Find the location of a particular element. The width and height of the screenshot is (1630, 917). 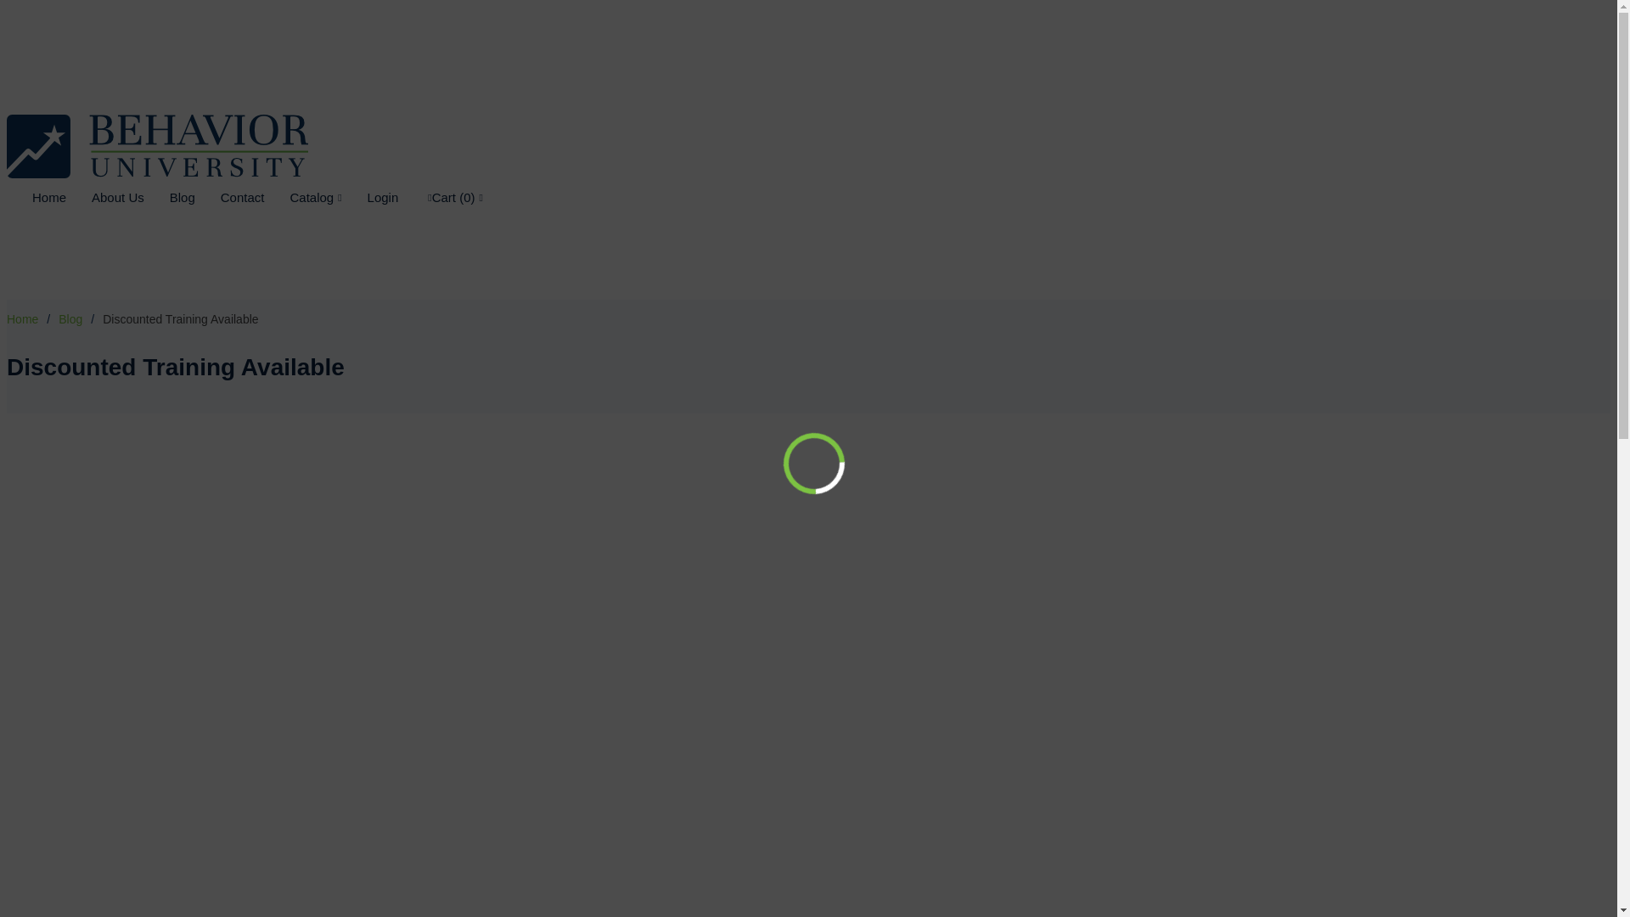

About Us is located at coordinates (105, 197).